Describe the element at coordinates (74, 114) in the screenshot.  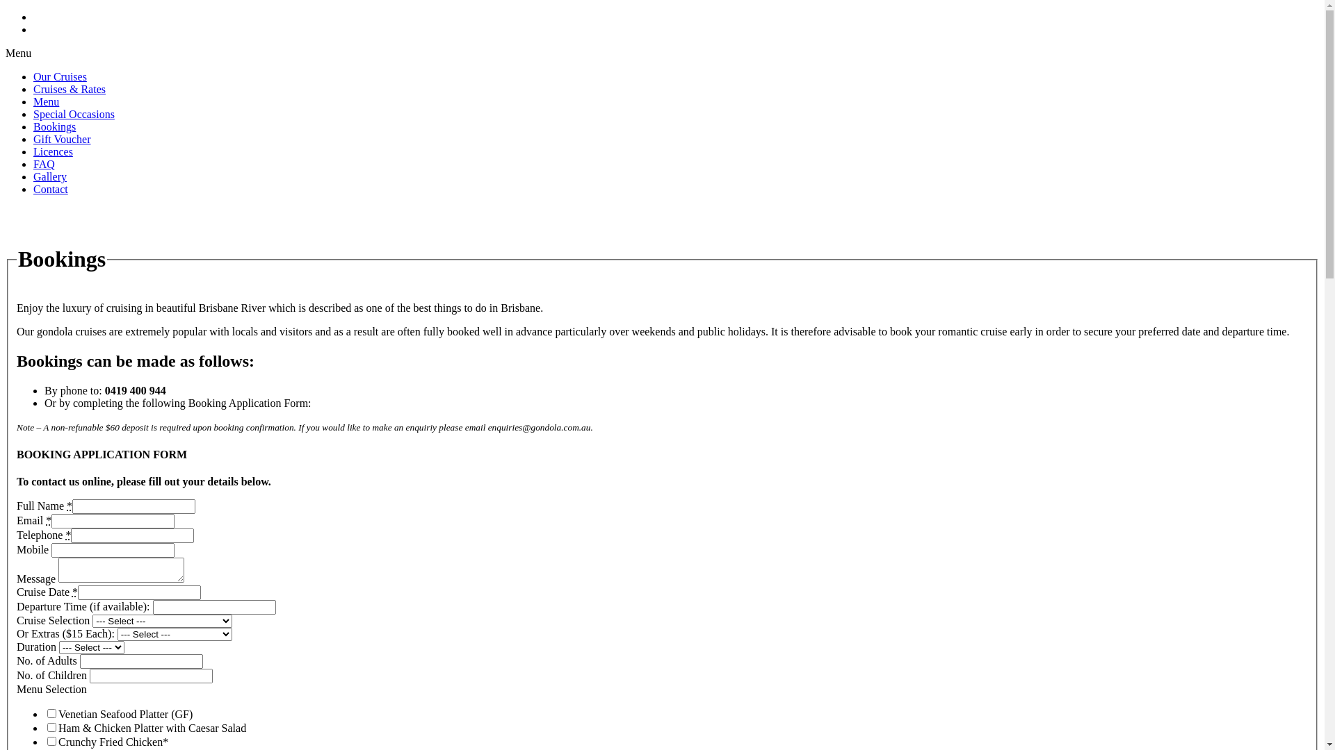
I see `Special Occasions` at that location.